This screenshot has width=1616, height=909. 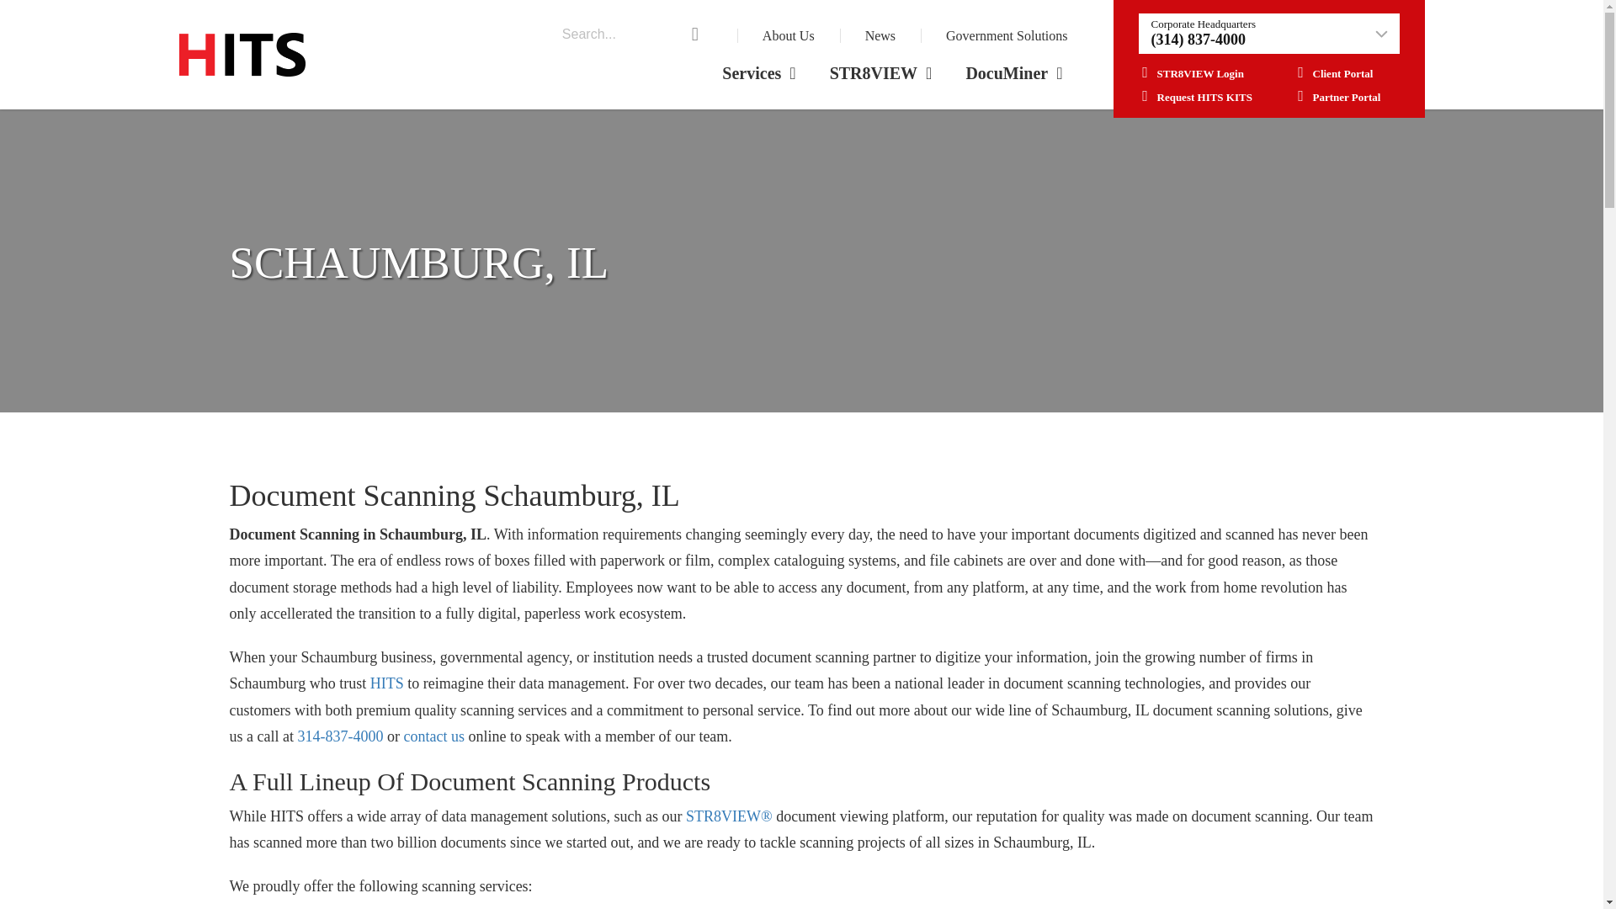 I want to click on STR8VIEW Login, so click(x=1190, y=73).